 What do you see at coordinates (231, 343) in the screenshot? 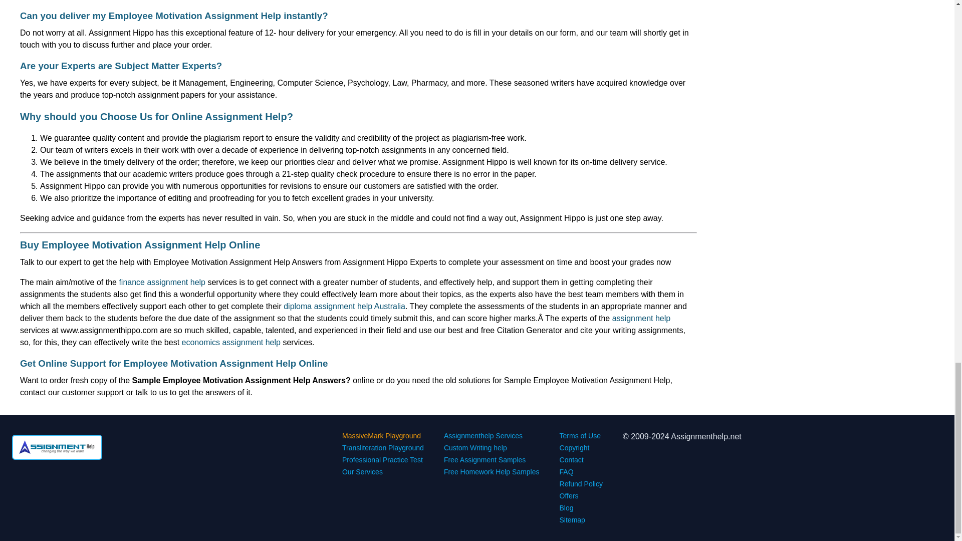
I see `economics assignment help` at bounding box center [231, 343].